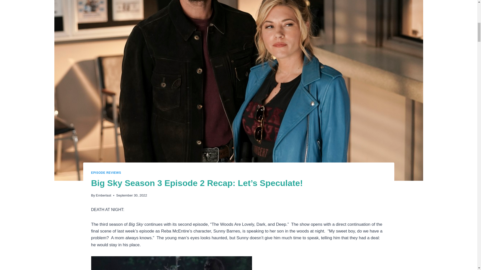  Describe the element at coordinates (103, 195) in the screenshot. I see `Emberlast` at that location.